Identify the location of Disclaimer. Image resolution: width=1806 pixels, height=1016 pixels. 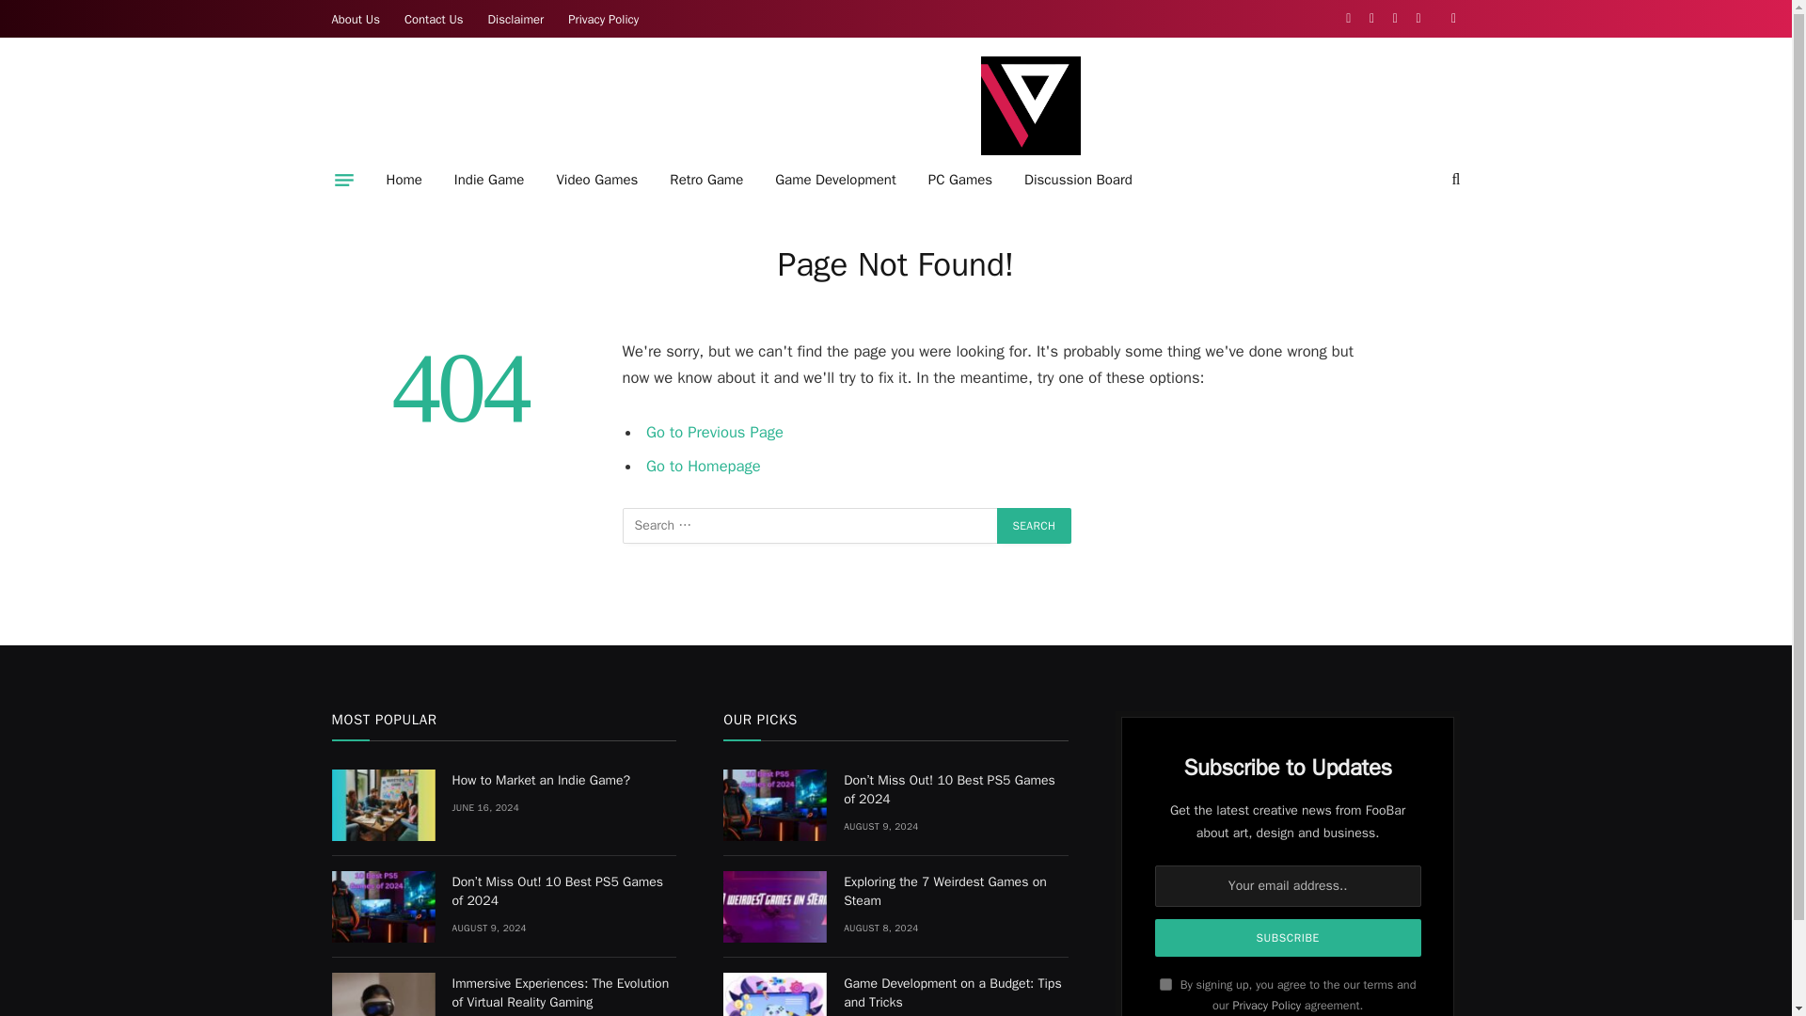
(515, 19).